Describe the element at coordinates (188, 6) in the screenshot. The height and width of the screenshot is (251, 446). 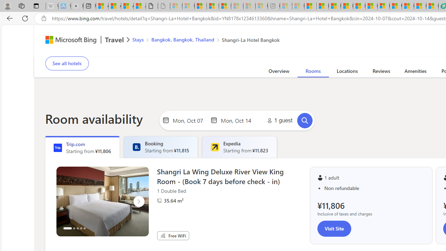
I see `Microsoft Services Agreement - Sleeping` at that location.